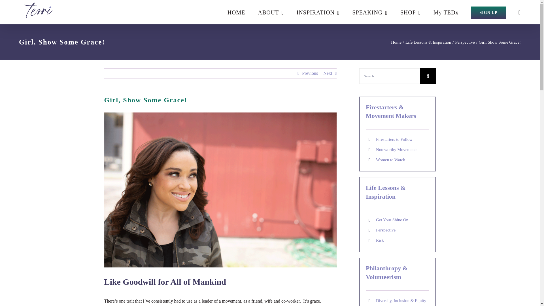 The image size is (544, 306). Describe the element at coordinates (465, 42) in the screenshot. I see `Perspective` at that location.